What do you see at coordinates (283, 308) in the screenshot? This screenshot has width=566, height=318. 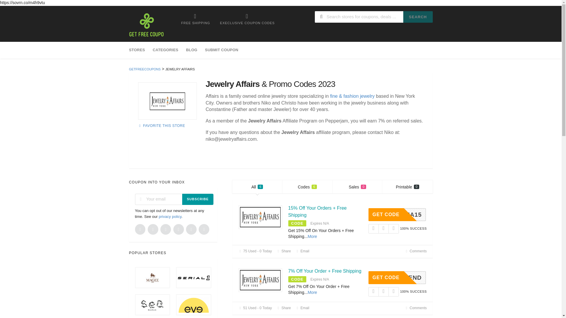 I see `BLOG` at bounding box center [283, 308].